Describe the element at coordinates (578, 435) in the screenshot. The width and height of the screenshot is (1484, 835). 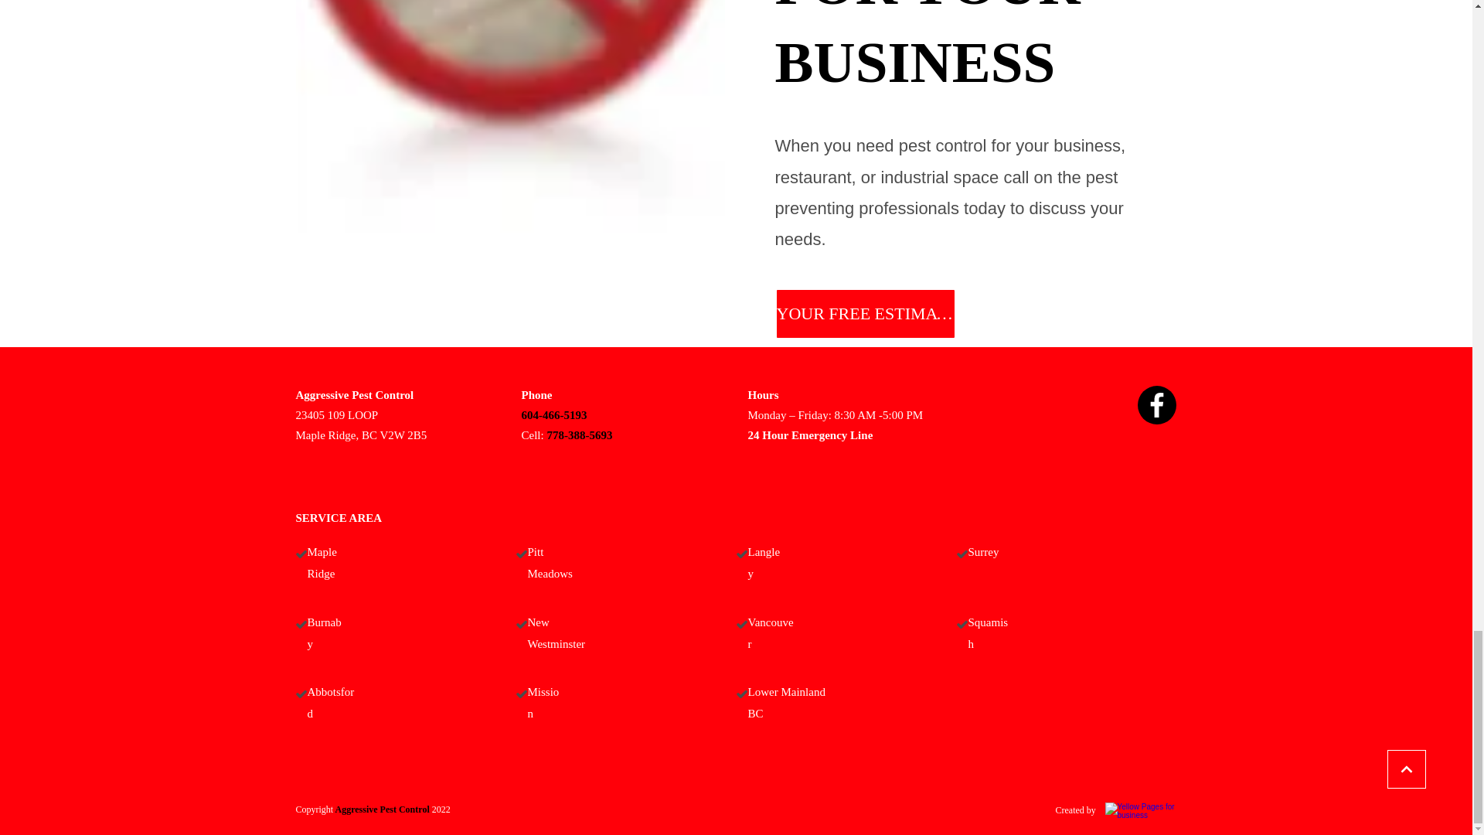
I see `778-388-5693` at that location.